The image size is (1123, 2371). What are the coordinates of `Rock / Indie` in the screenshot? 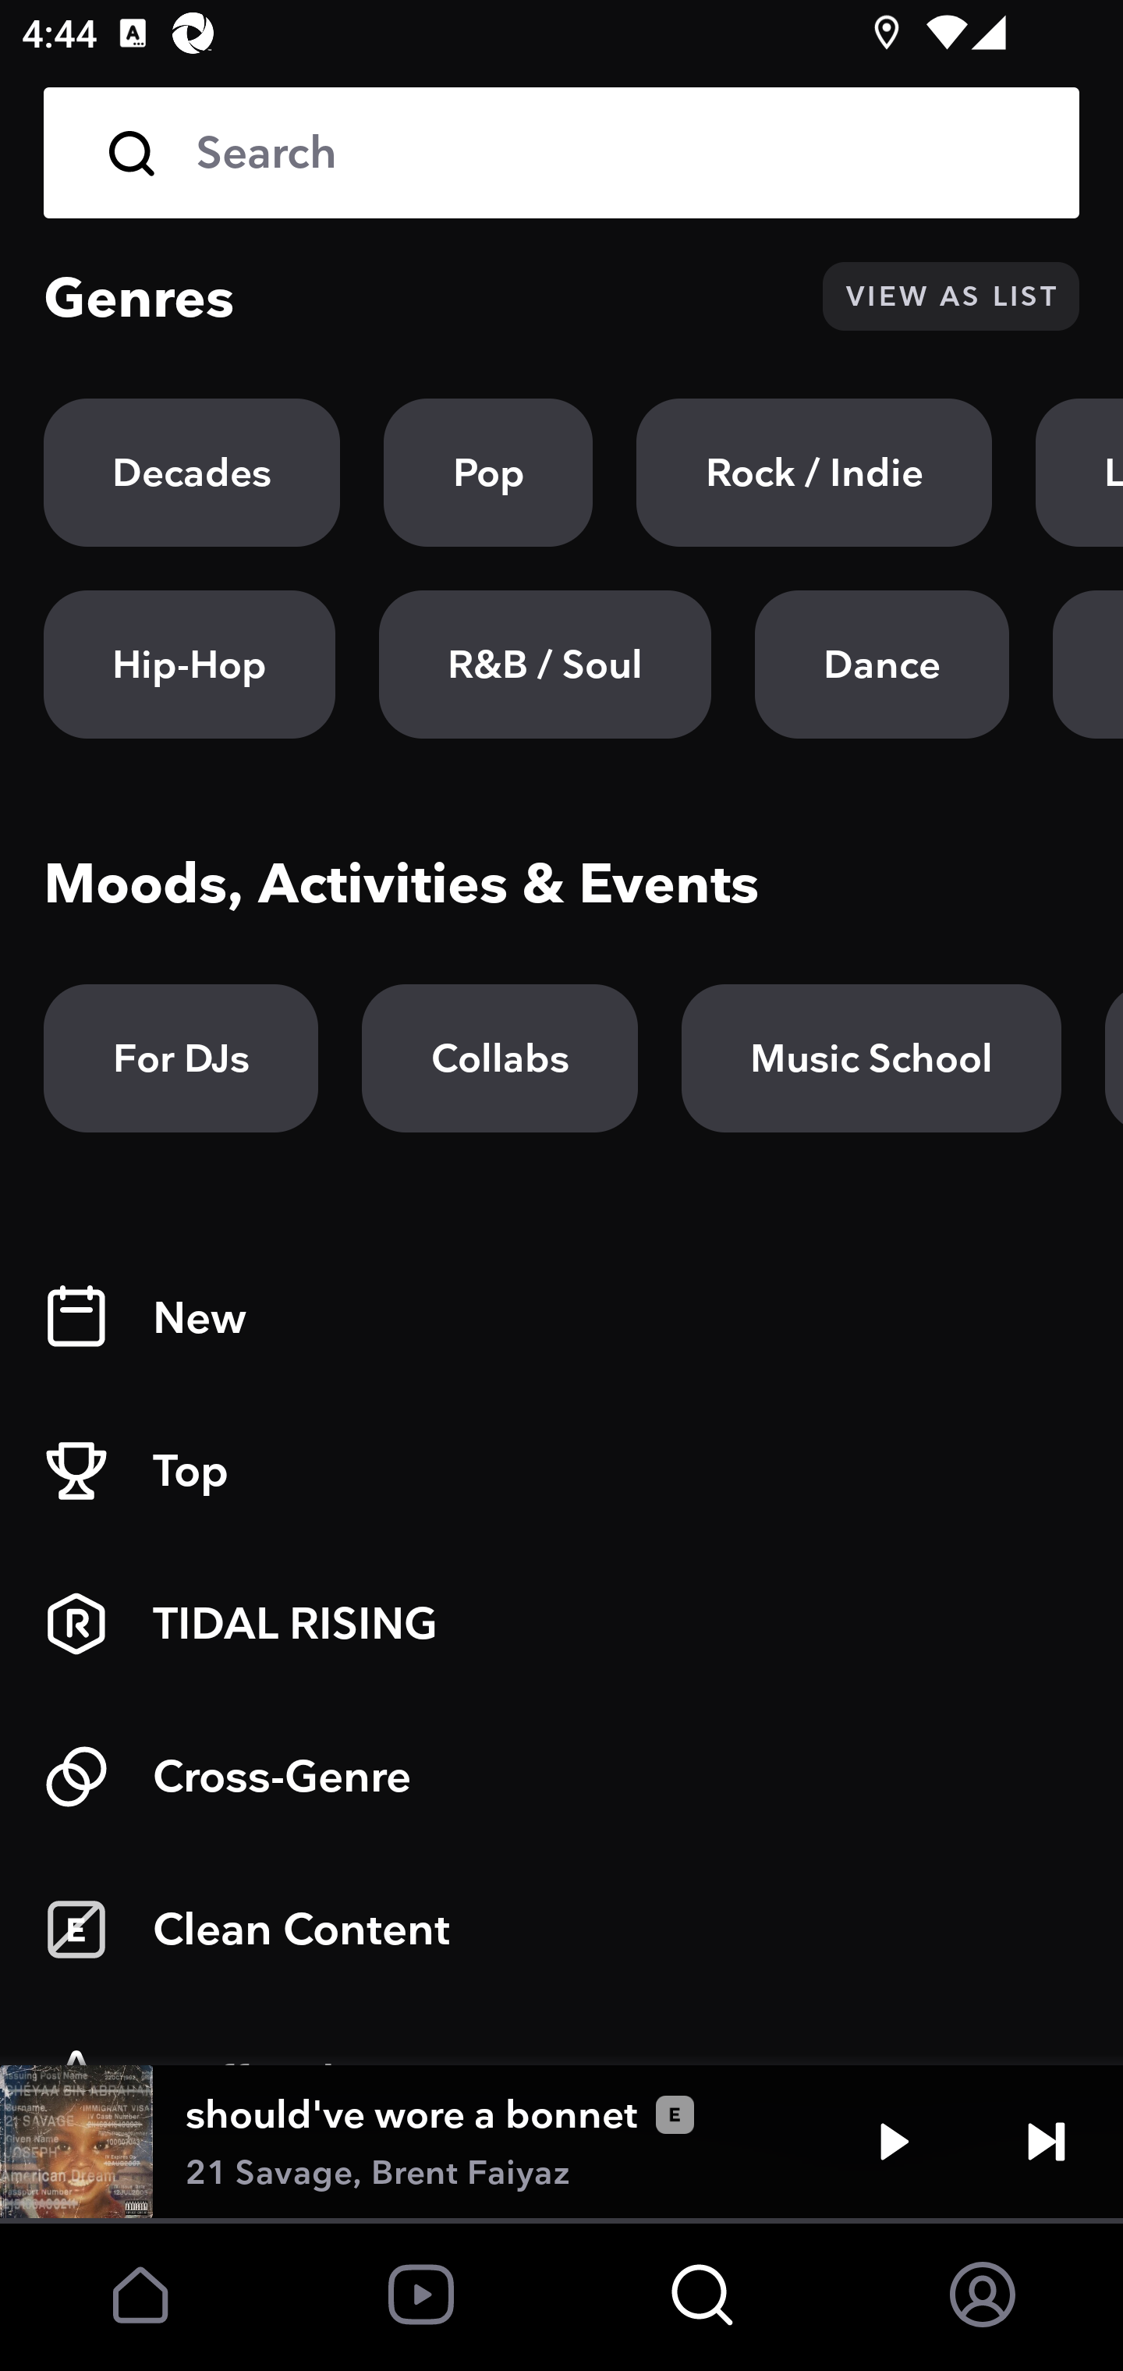 It's located at (814, 473).